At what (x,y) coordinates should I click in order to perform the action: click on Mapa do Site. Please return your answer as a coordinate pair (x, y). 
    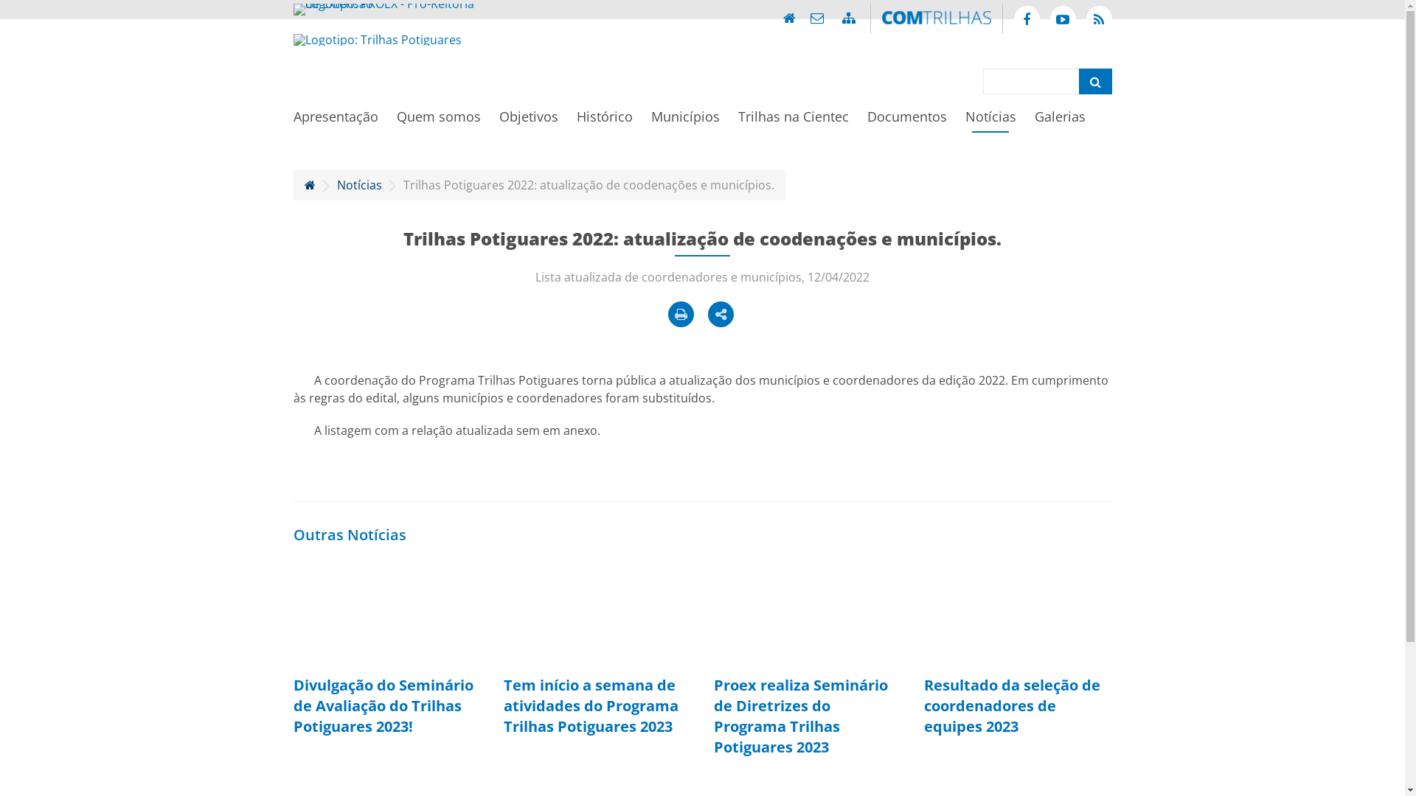
    Looking at the image, I should click on (849, 18).